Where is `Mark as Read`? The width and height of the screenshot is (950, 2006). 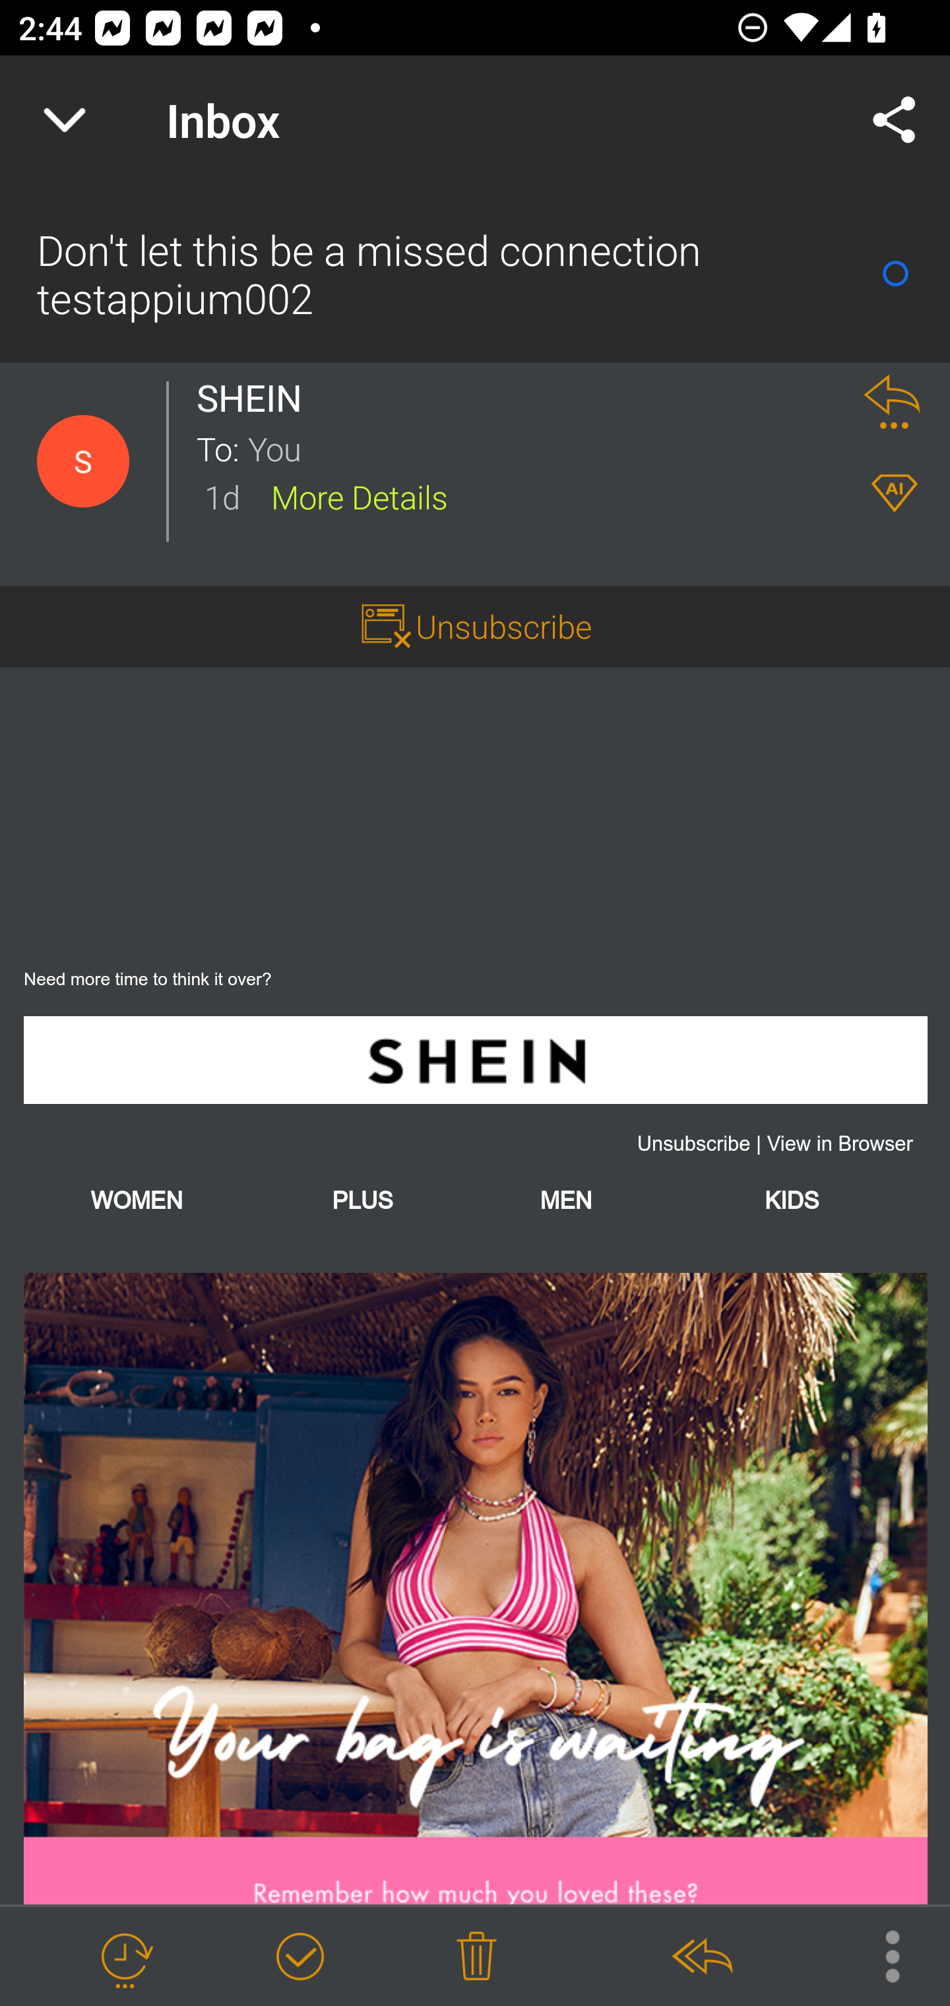 Mark as Read is located at coordinates (895, 273).